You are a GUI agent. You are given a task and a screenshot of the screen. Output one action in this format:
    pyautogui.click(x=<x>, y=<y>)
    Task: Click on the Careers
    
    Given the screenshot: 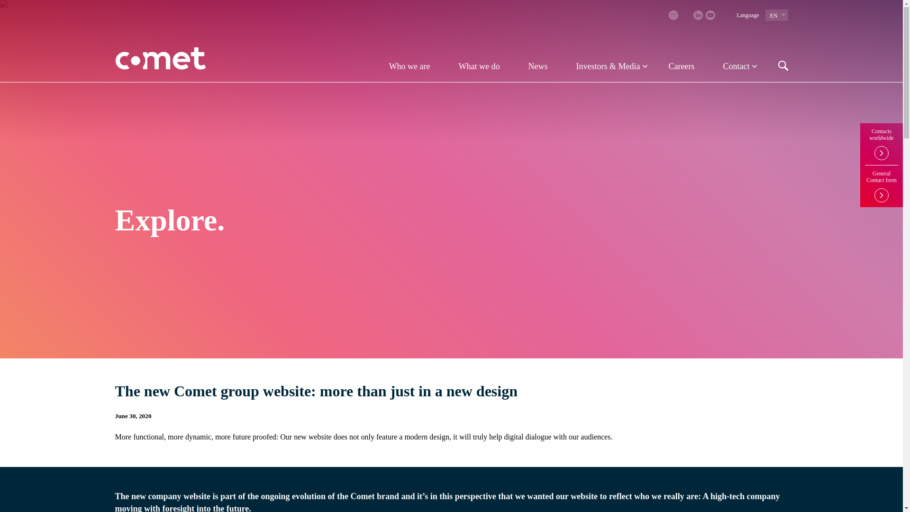 What is the action you would take?
    pyautogui.click(x=682, y=66)
    